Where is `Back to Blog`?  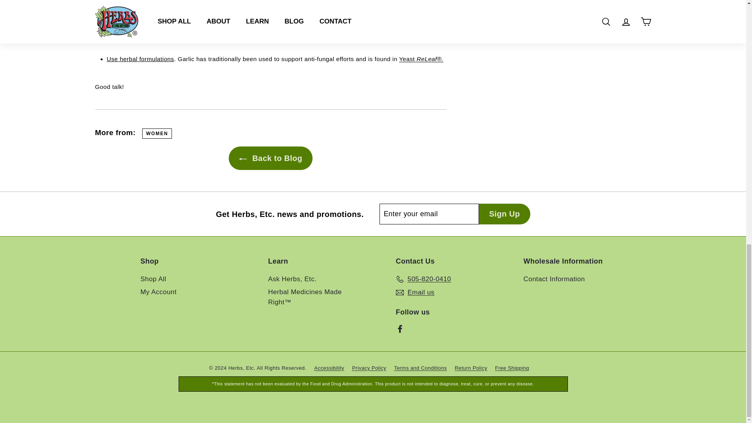
Back to Blog is located at coordinates (270, 158).